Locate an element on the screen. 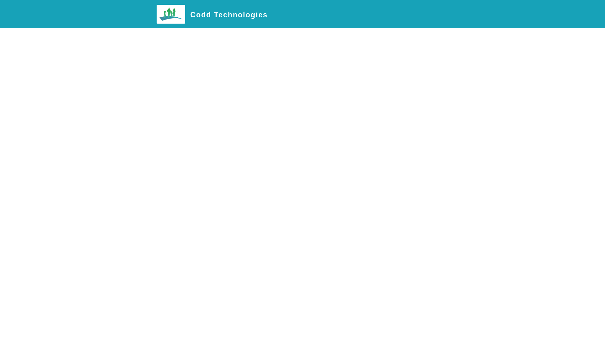  Codd Technologies is located at coordinates (171, 14).